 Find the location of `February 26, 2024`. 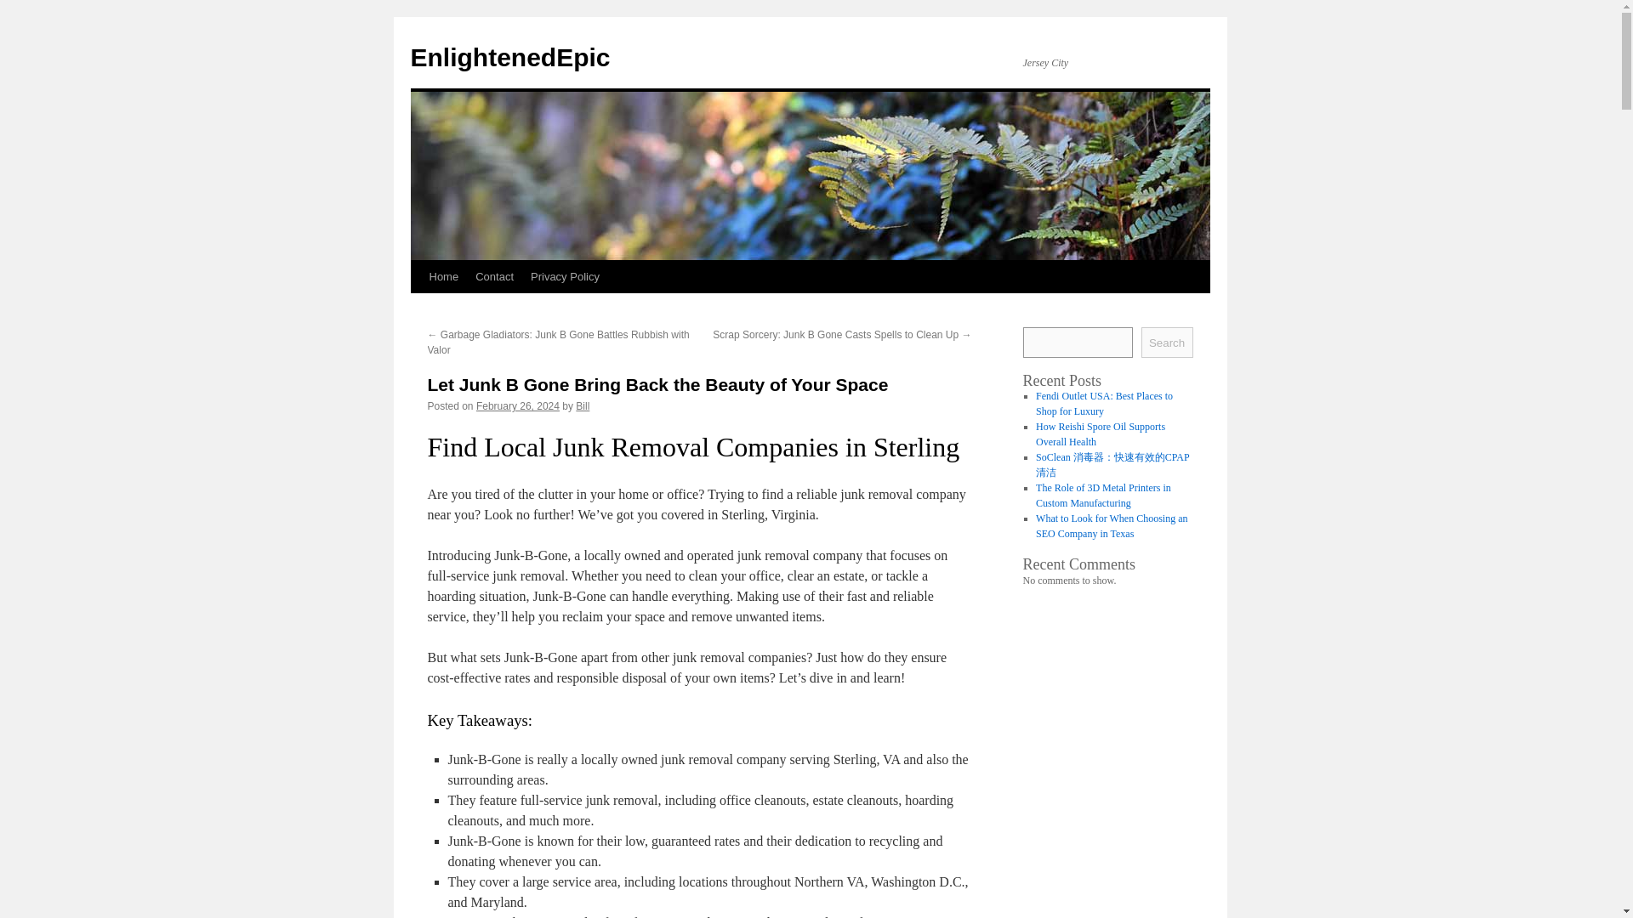

February 26, 2024 is located at coordinates (518, 405).